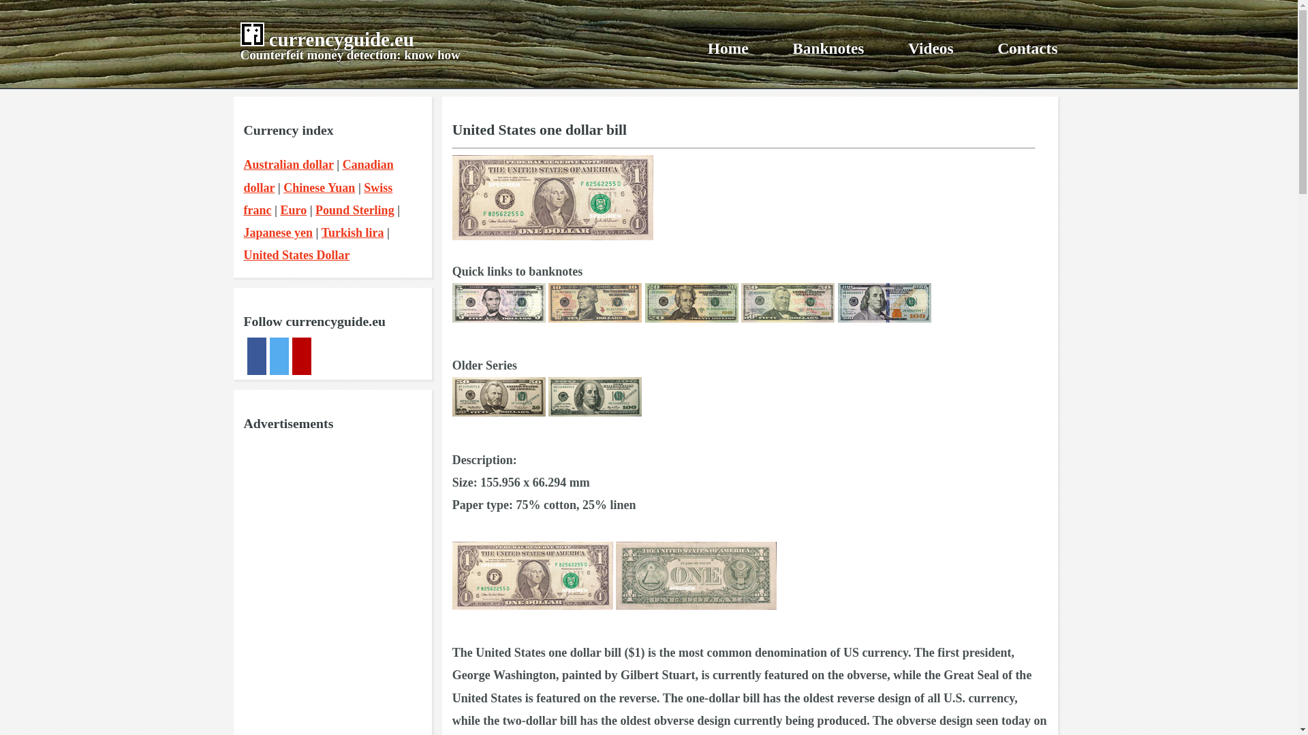  I want to click on Swiss franc, so click(318, 199).